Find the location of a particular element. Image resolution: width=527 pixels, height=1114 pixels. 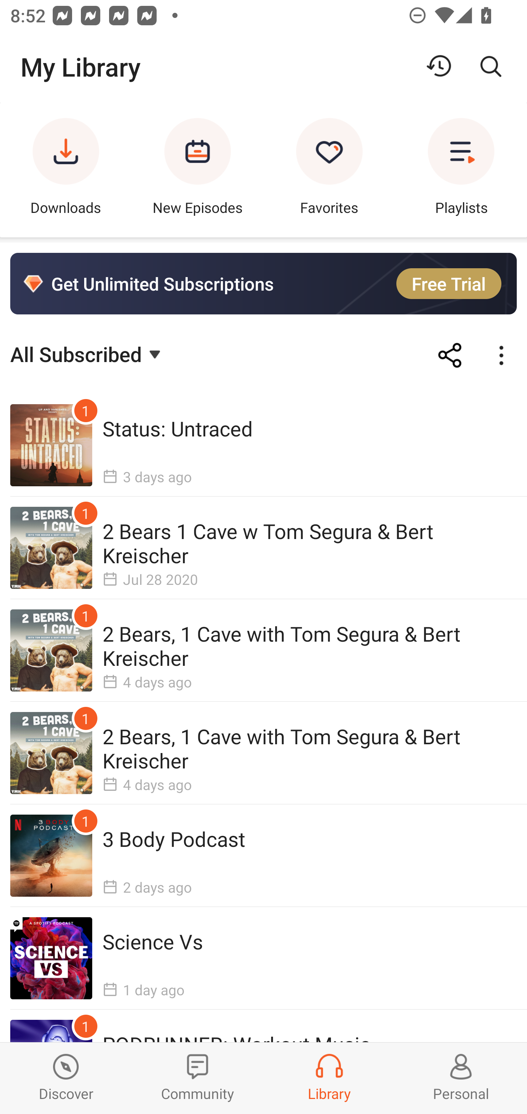

All Subscribed is located at coordinates (87, 353).